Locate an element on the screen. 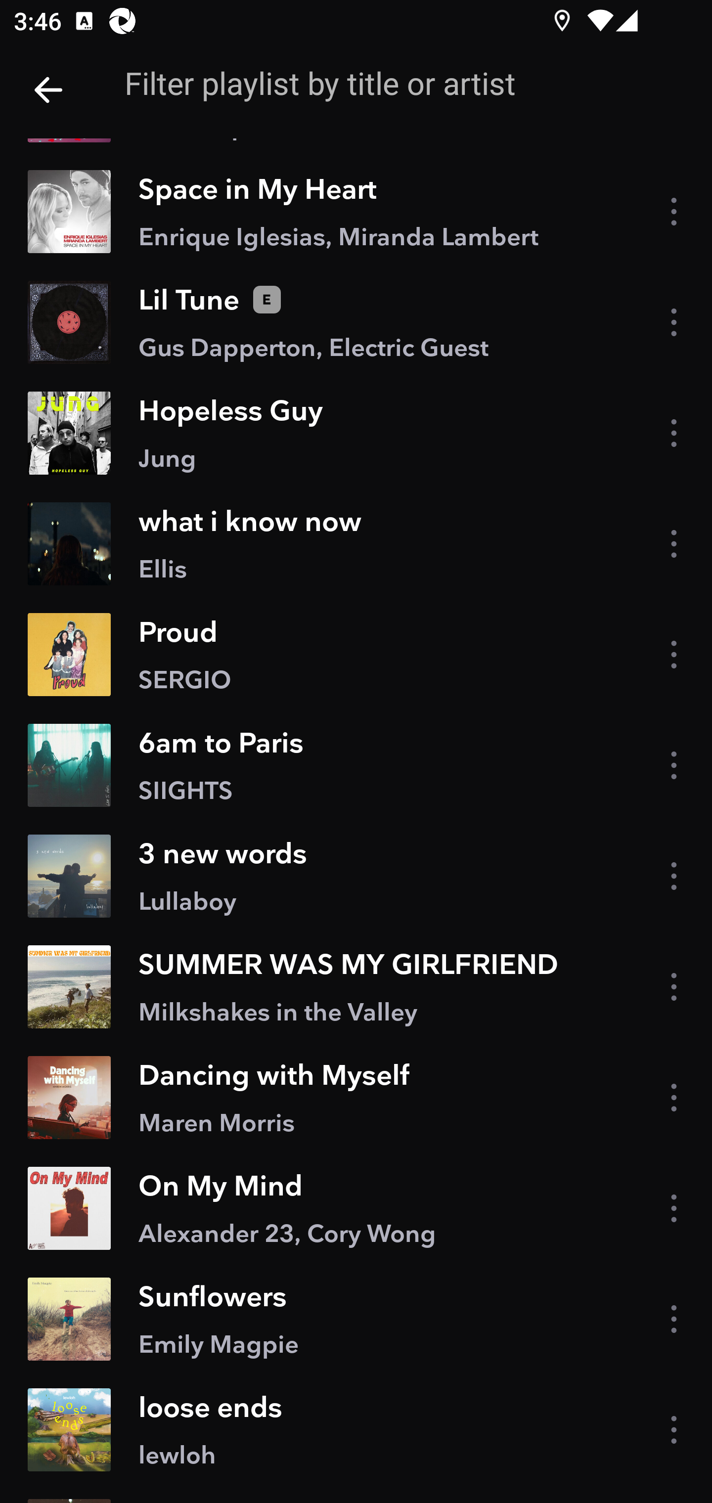 This screenshot has height=1503, width=712. 6am to Paris SIIGHTS is located at coordinates (356, 764).